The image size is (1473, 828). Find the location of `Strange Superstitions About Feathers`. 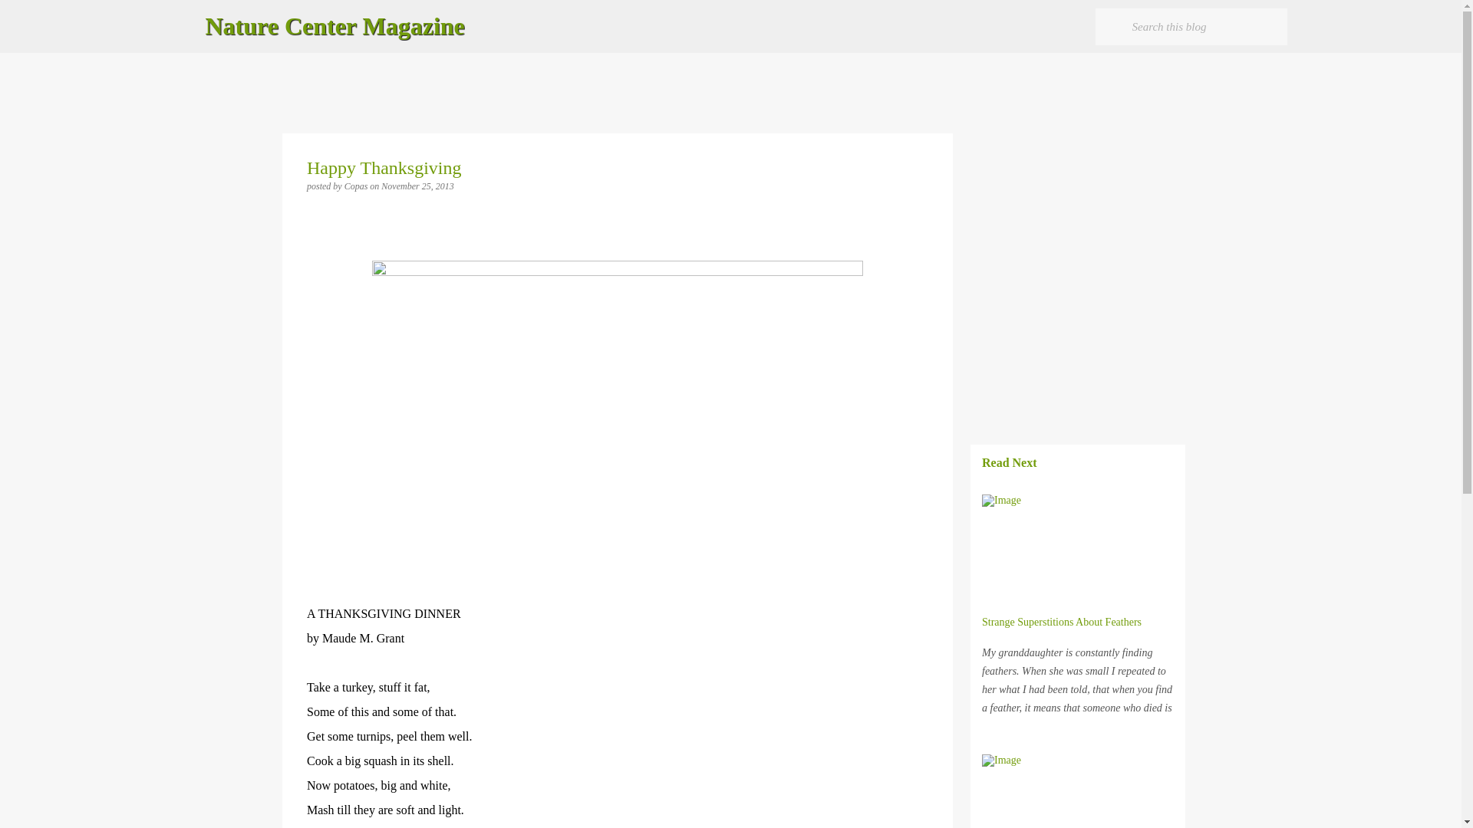

Strange Superstitions About Feathers is located at coordinates (1062, 621).